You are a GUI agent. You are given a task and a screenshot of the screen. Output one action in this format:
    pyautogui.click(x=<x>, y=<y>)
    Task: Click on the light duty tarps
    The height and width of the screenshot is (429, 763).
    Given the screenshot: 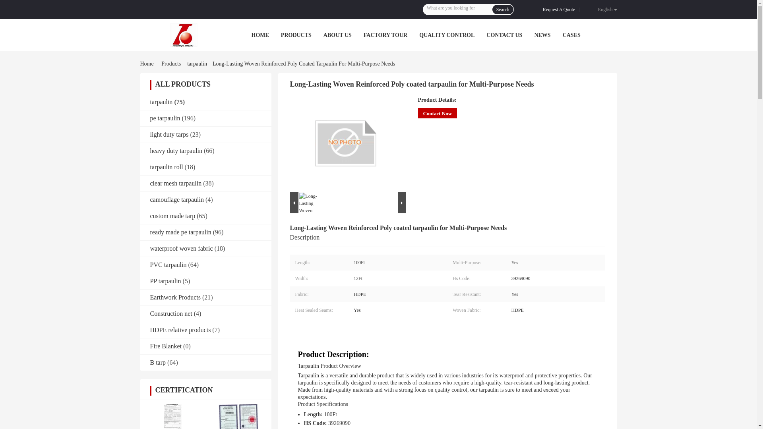 What is the action you would take?
    pyautogui.click(x=169, y=134)
    